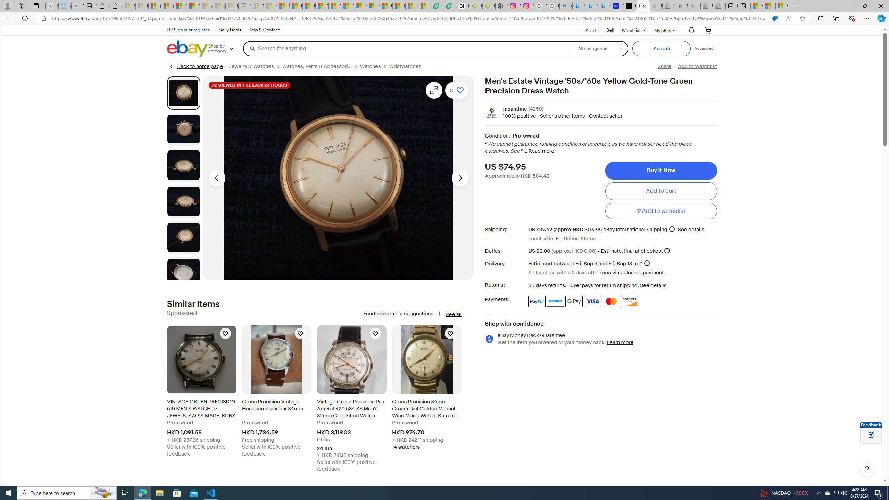 The image size is (889, 500). I want to click on See all, so click(453, 314).